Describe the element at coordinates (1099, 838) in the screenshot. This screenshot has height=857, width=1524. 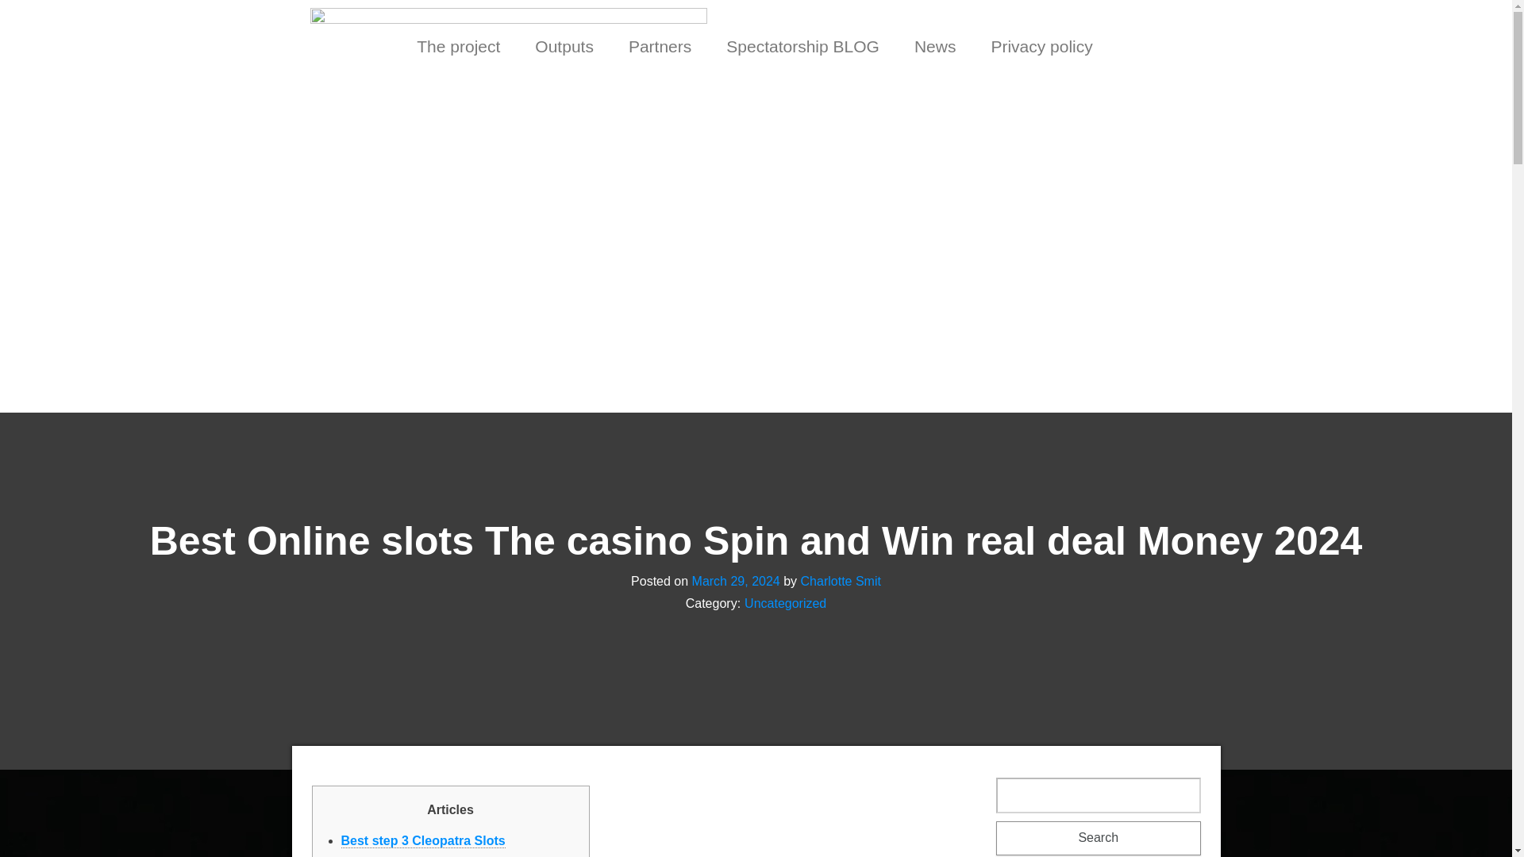
I see `Search` at that location.